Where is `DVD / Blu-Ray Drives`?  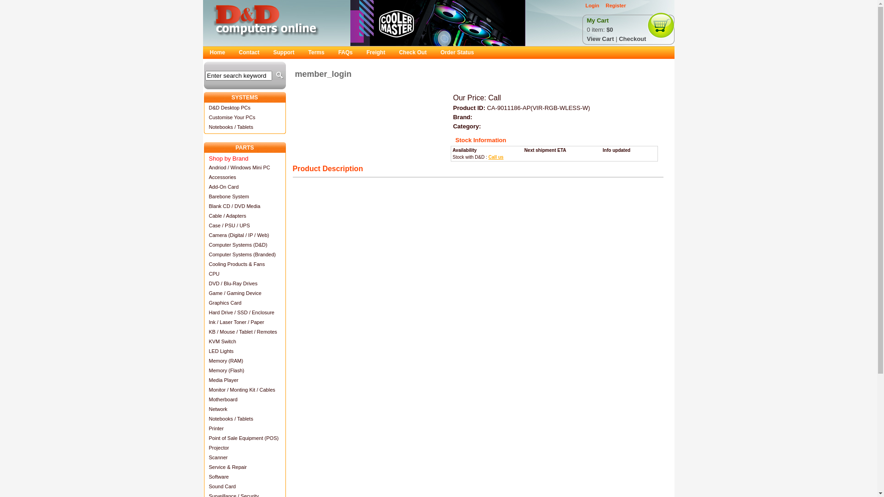 DVD / Blu-Ray Drives is located at coordinates (244, 283).